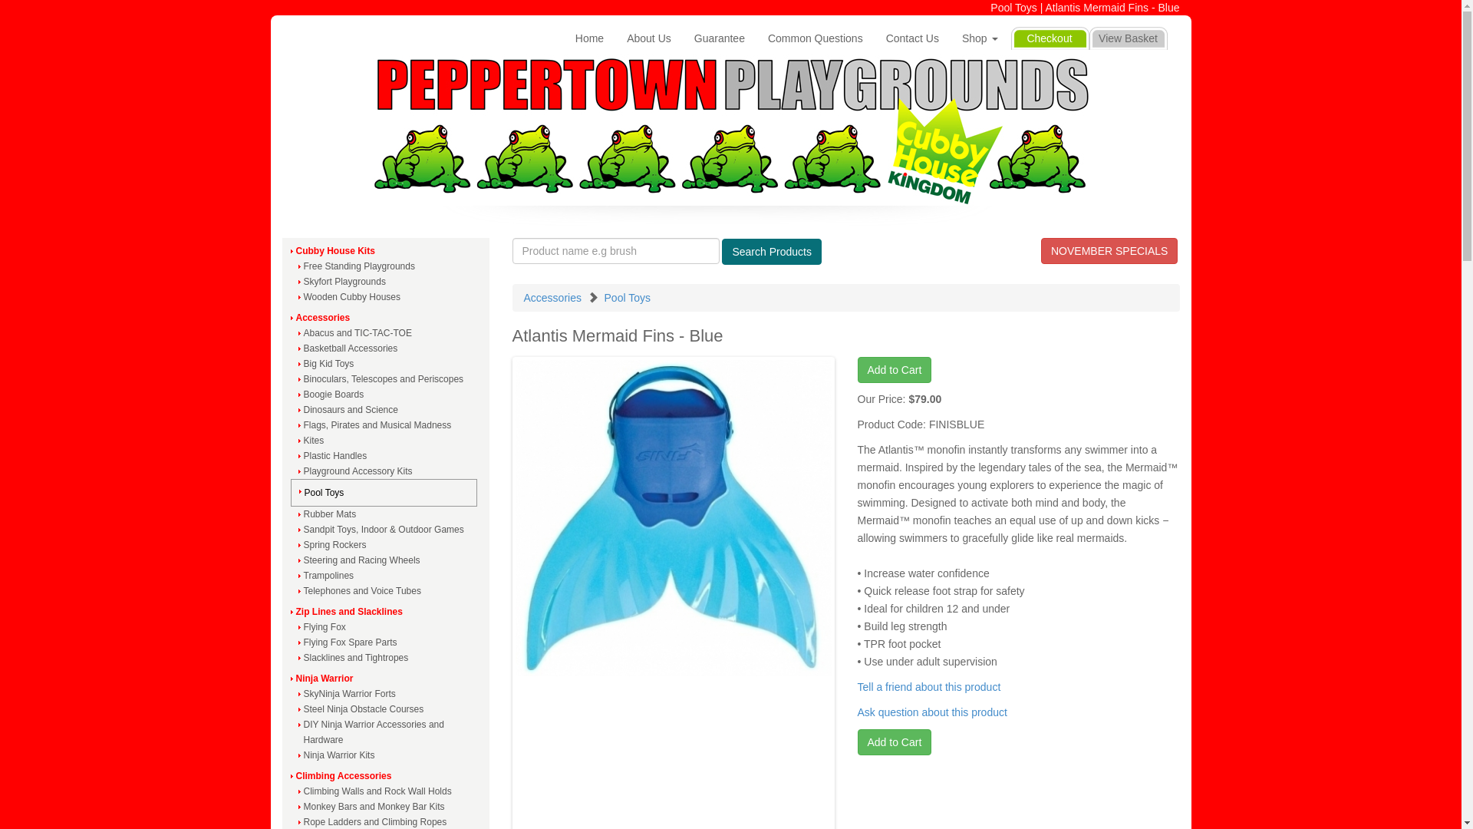 Image resolution: width=1473 pixels, height=829 pixels. I want to click on Guarantee, so click(720, 38).